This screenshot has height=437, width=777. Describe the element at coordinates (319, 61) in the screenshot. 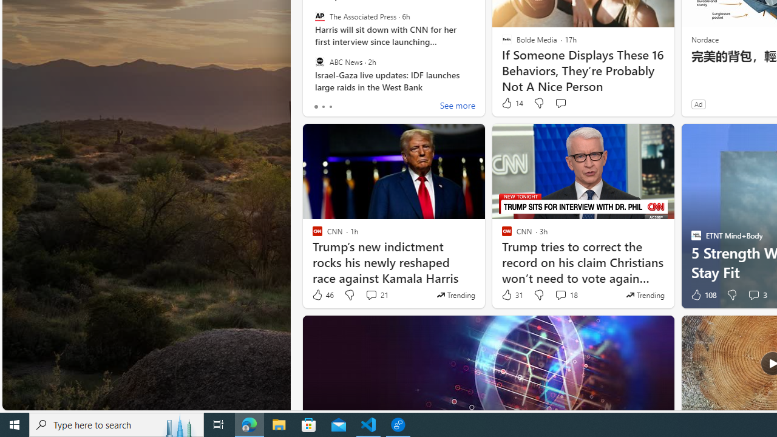

I see `ABC News` at that location.